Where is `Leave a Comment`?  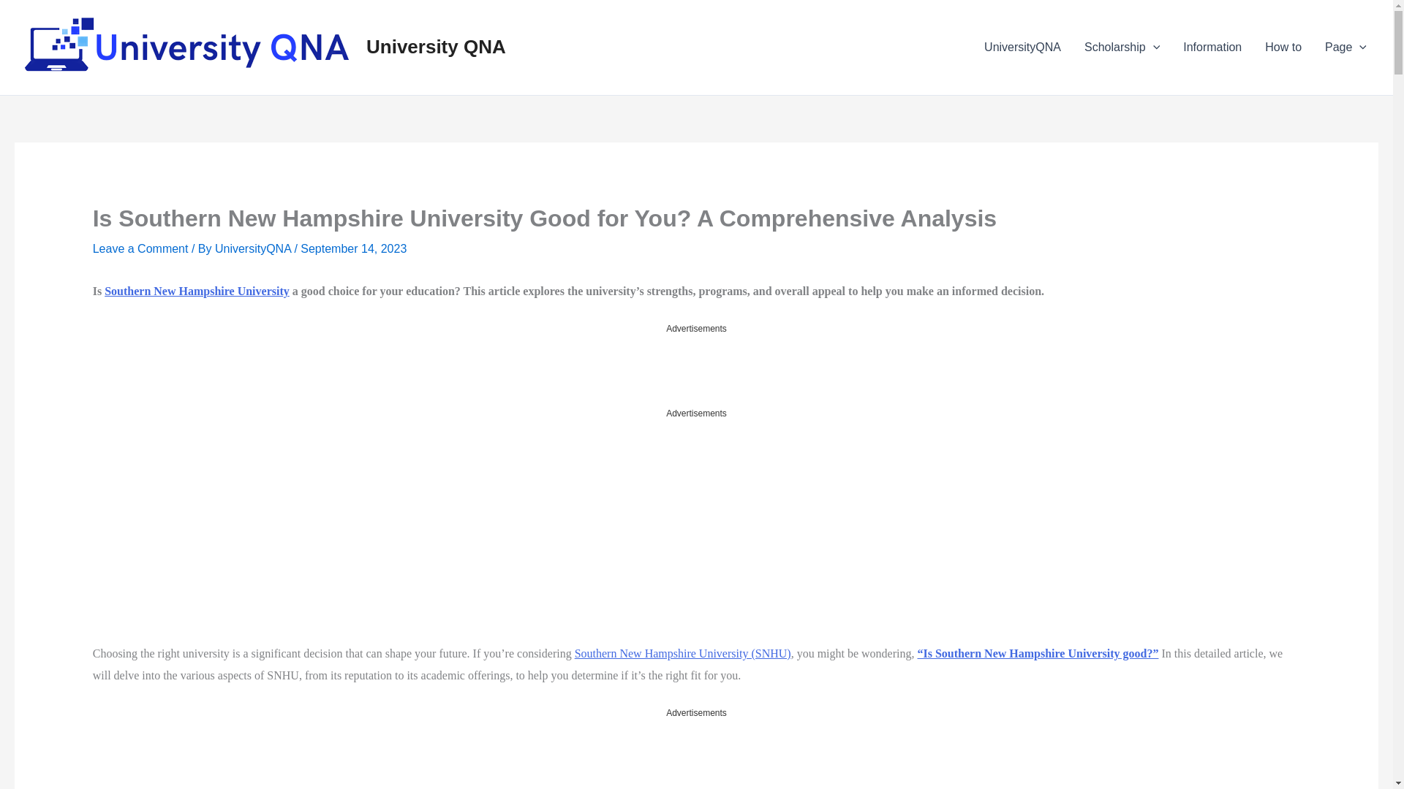 Leave a Comment is located at coordinates (140, 248).